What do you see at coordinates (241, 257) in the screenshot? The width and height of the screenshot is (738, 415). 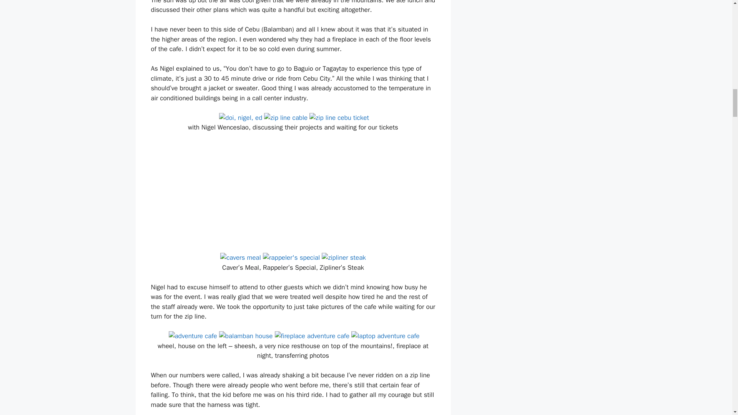 I see `cavers meal` at bounding box center [241, 257].